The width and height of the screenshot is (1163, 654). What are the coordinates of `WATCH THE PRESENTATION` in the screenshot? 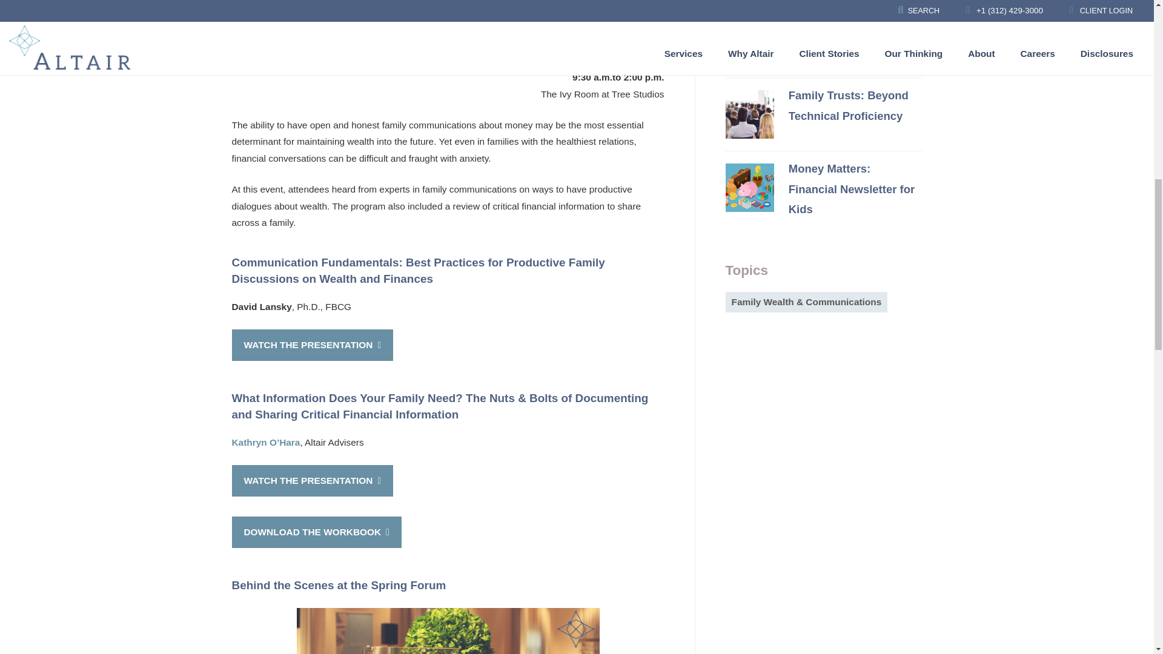 It's located at (312, 345).